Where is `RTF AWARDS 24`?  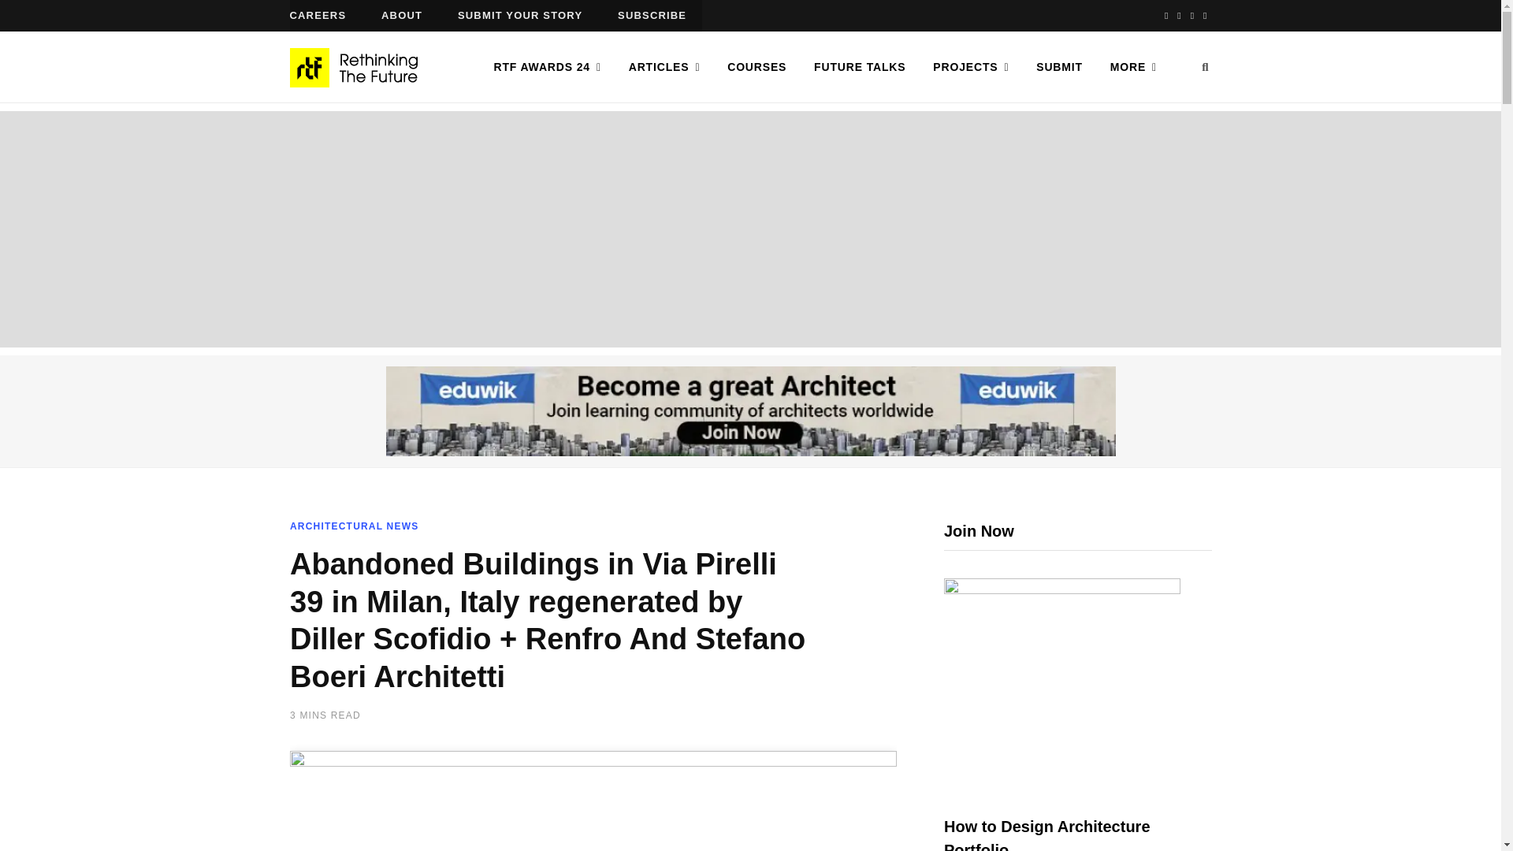
RTF AWARDS 24 is located at coordinates (547, 66).